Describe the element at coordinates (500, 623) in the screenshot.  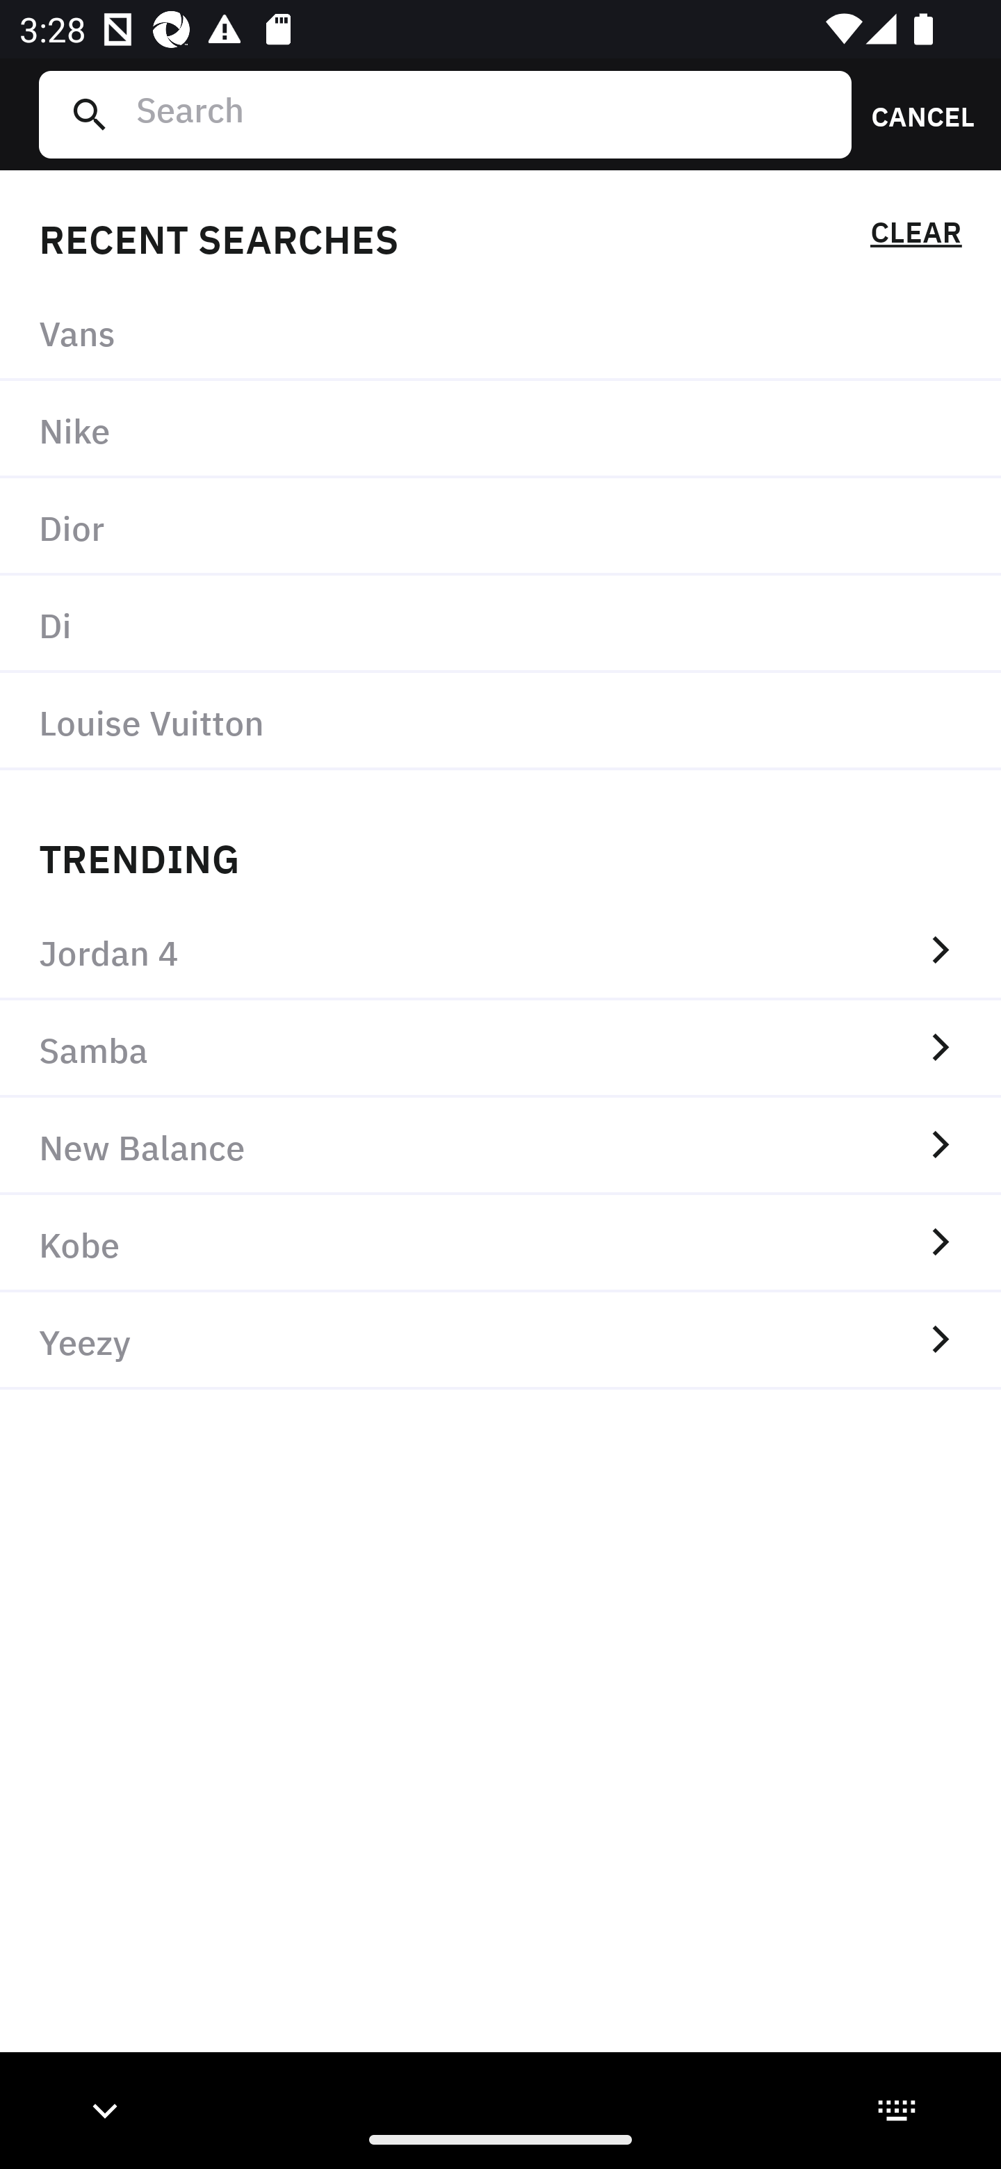
I see `Di` at that location.